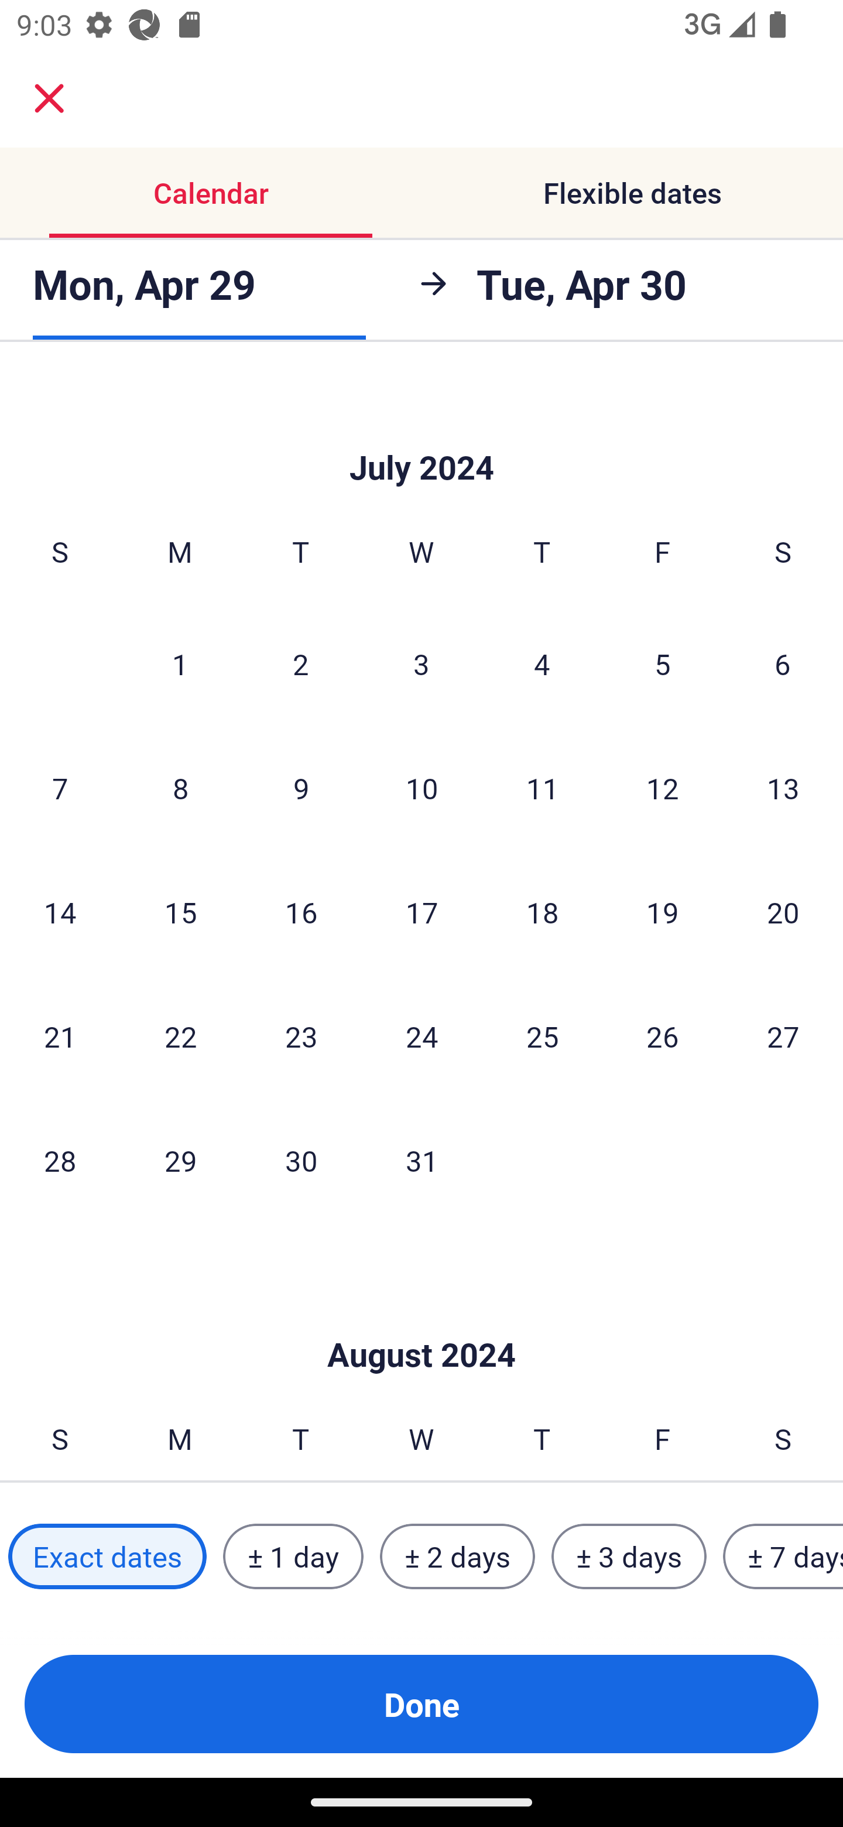  Describe the element at coordinates (180, 1036) in the screenshot. I see `22 Monday, July 22, 2024` at that location.